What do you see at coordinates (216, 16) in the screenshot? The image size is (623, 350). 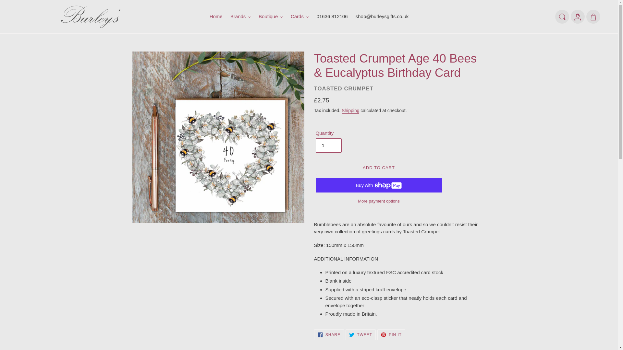 I see `Home` at bounding box center [216, 16].